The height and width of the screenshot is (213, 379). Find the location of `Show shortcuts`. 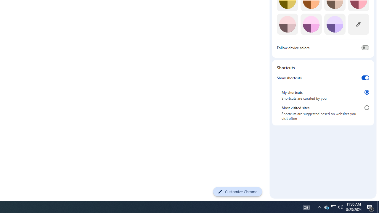

Show shortcuts is located at coordinates (365, 78).